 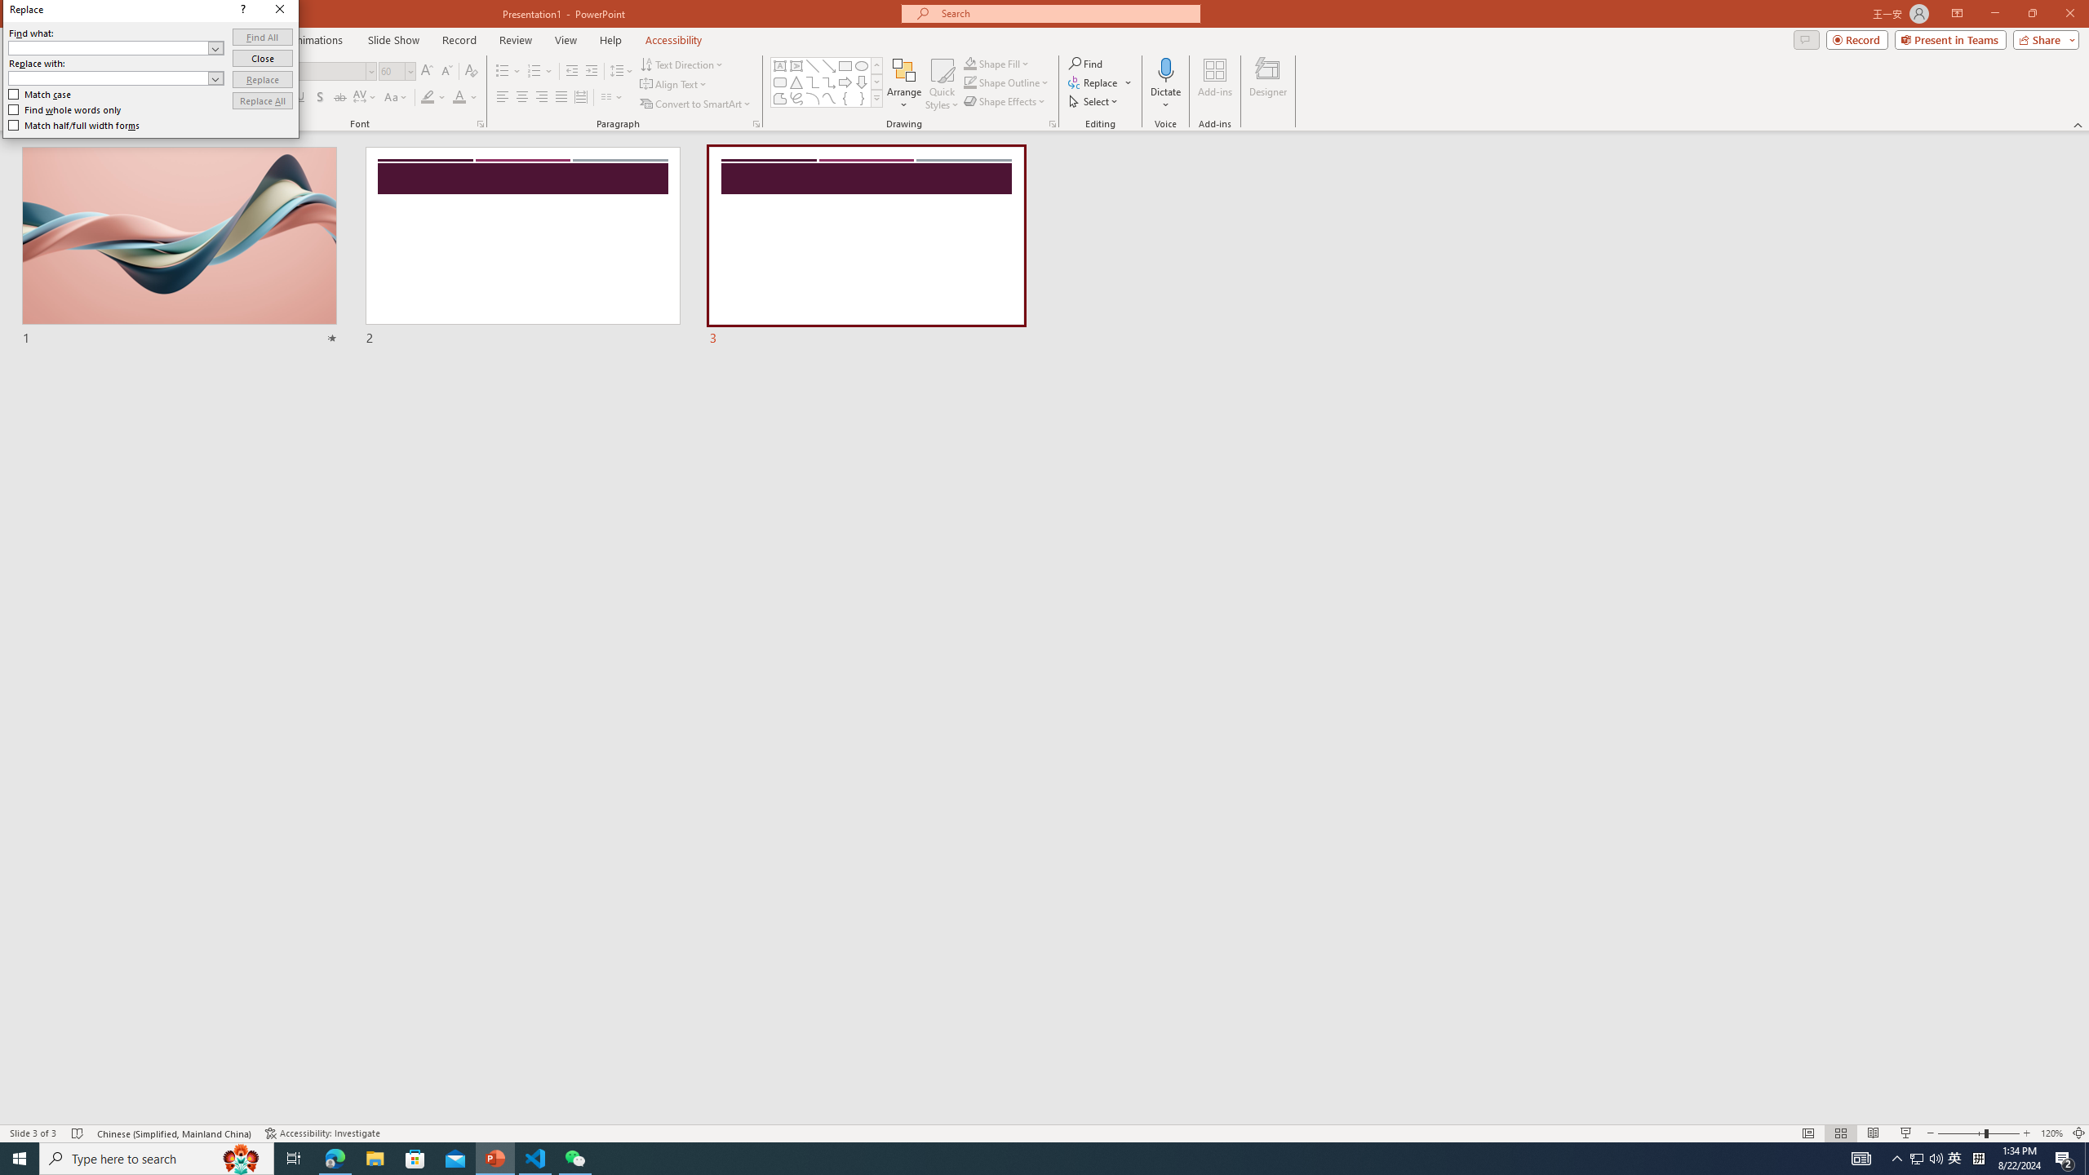 I want to click on AutomationID: 4105, so click(x=1861, y=1159).